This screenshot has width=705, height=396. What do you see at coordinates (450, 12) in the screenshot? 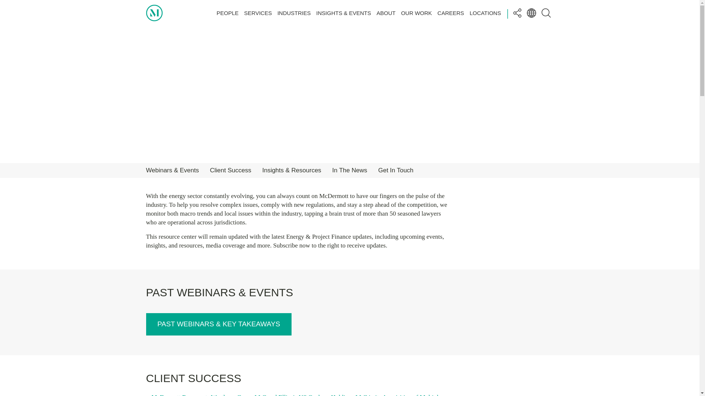
I see `CAREERS` at bounding box center [450, 12].